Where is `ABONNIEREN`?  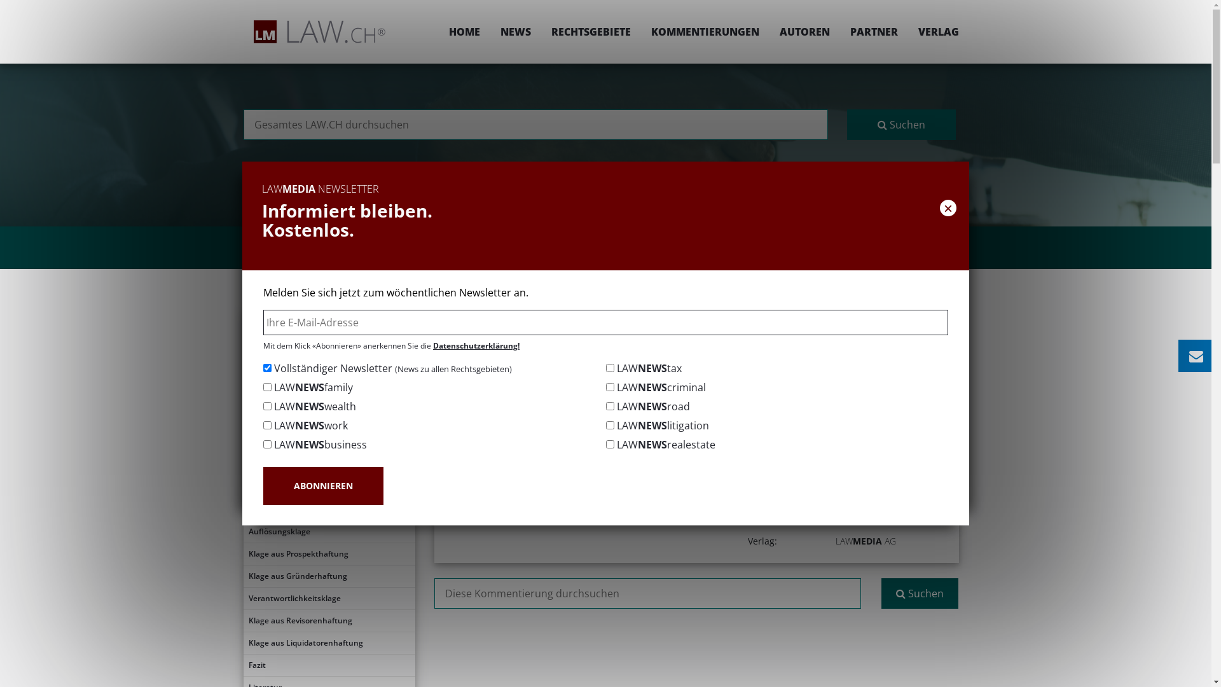
ABONNIEREN is located at coordinates (323, 486).